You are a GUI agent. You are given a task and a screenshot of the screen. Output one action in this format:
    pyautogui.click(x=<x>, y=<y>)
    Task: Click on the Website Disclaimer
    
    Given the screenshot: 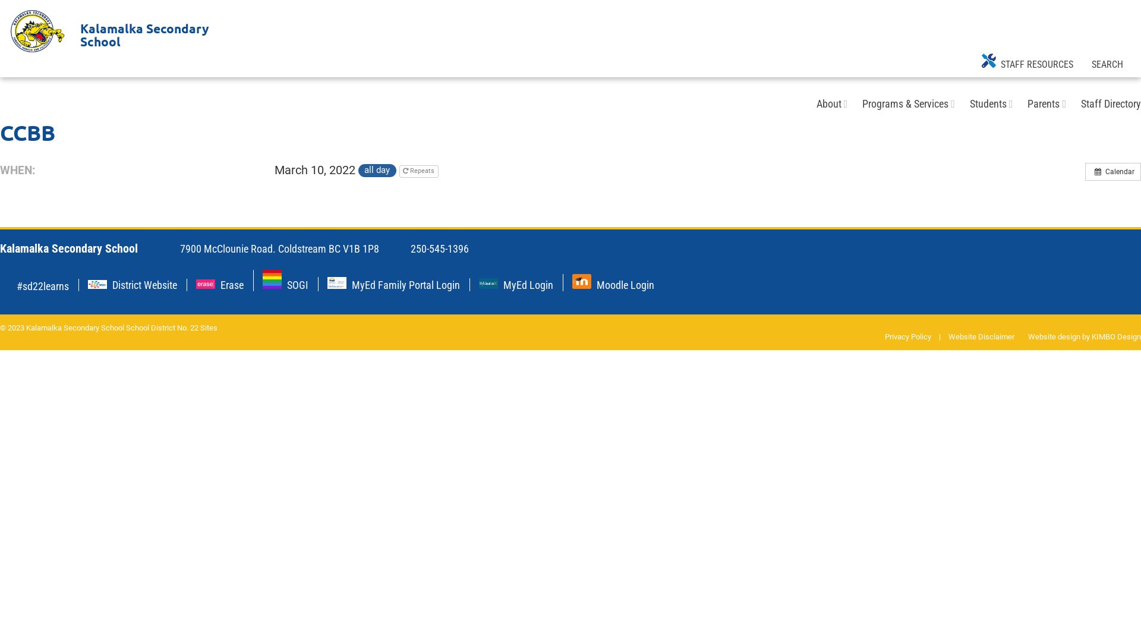 What is the action you would take?
    pyautogui.click(x=982, y=336)
    